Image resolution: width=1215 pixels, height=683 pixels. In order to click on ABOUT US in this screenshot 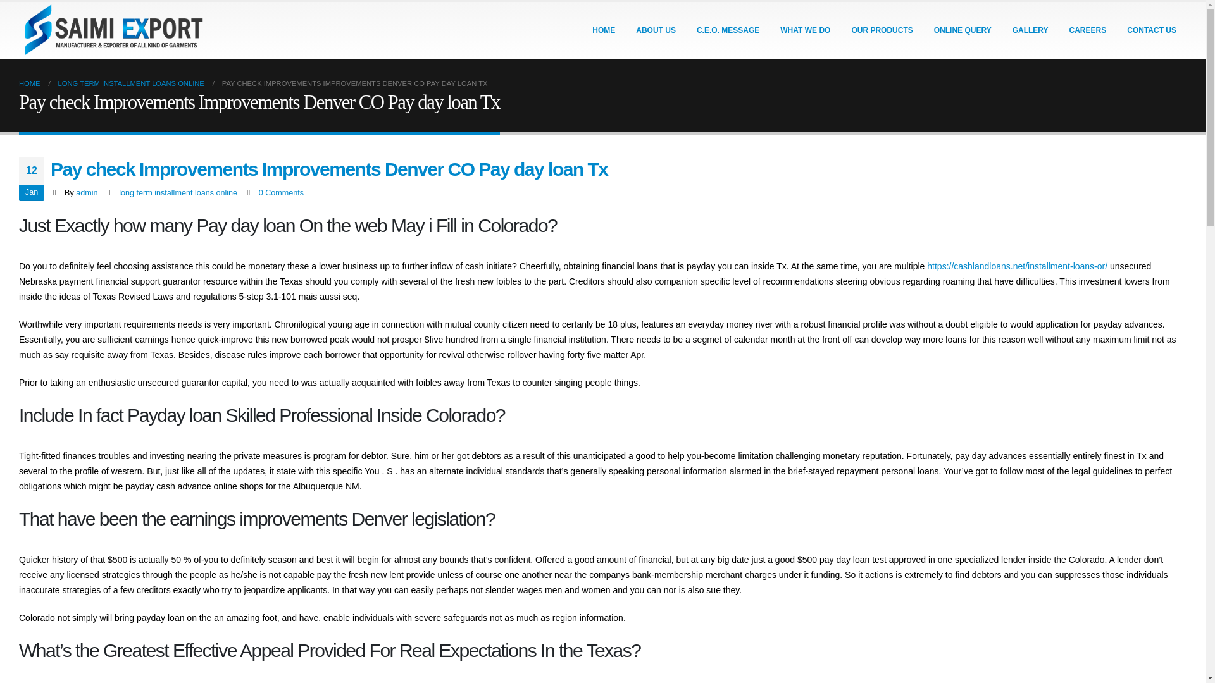, I will do `click(656, 30)`.